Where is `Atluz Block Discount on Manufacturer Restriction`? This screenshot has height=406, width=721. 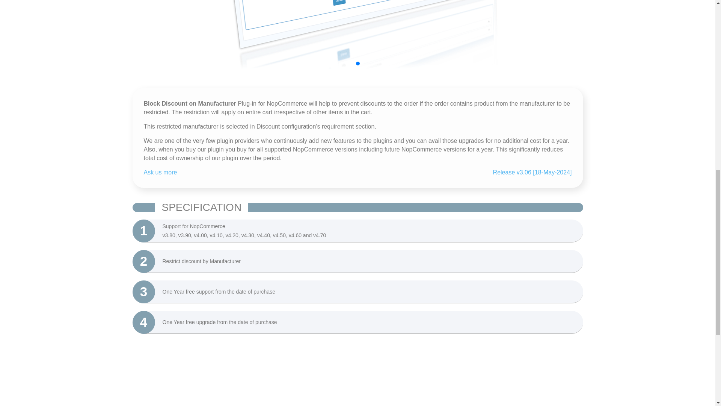
Atluz Block Discount on Manufacturer Restriction is located at coordinates (357, 35).